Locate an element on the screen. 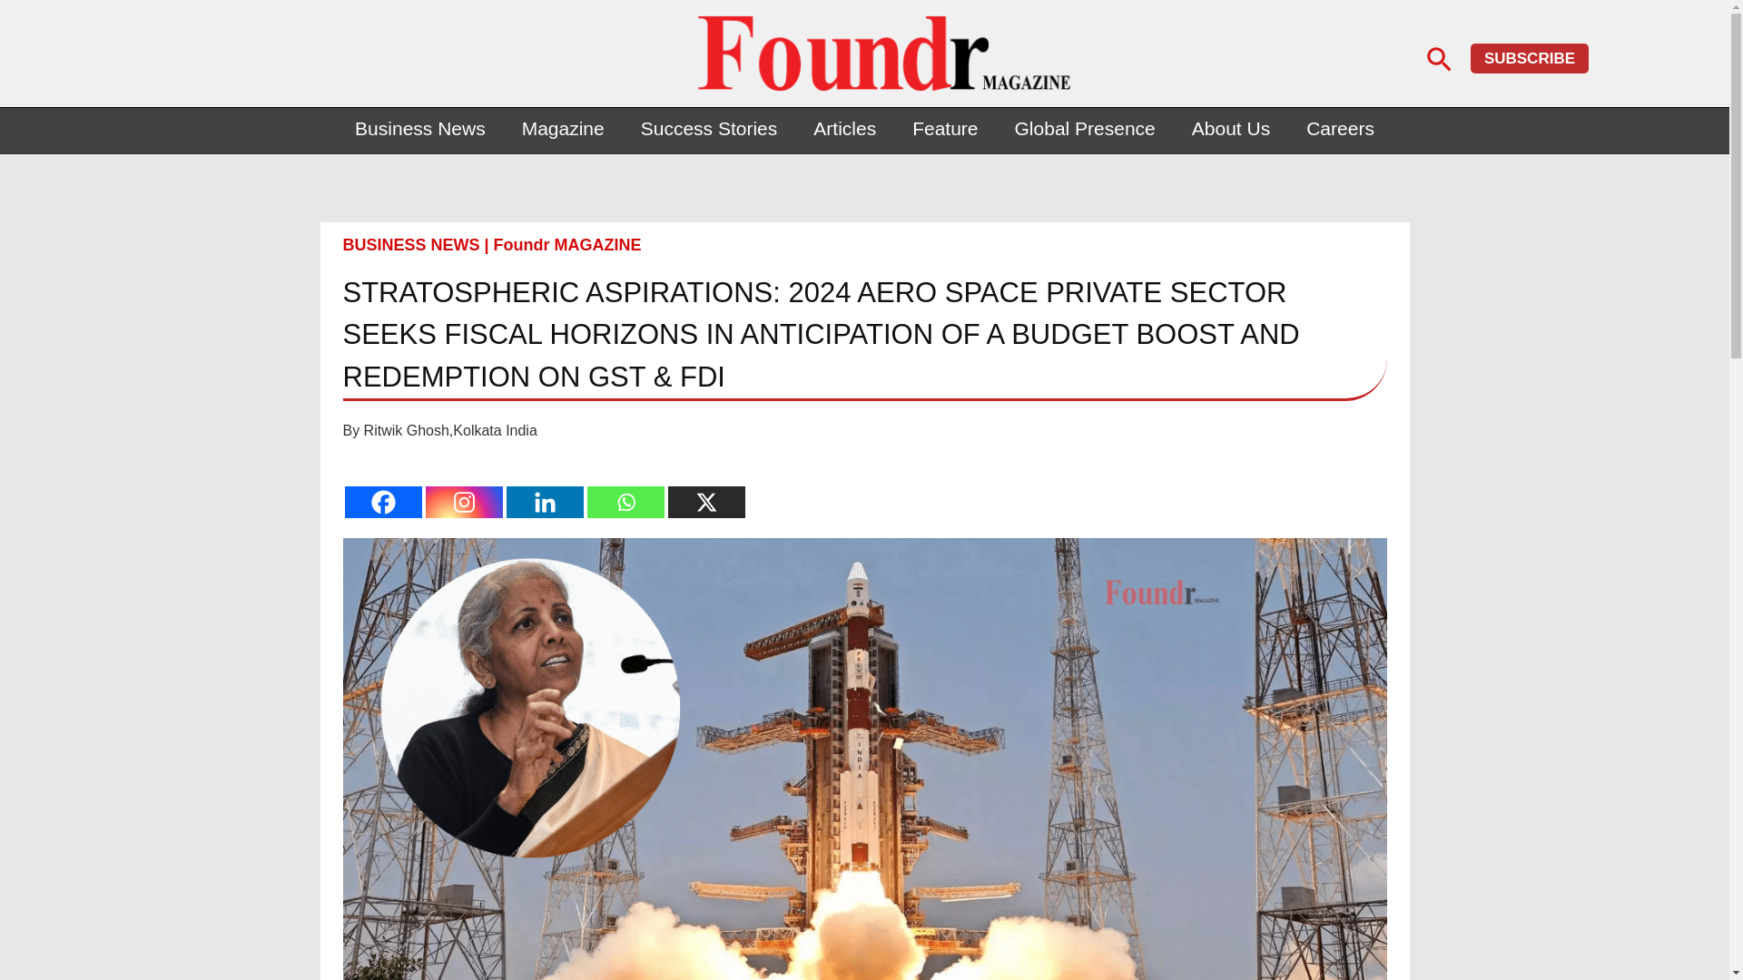  Instagram is located at coordinates (463, 502).